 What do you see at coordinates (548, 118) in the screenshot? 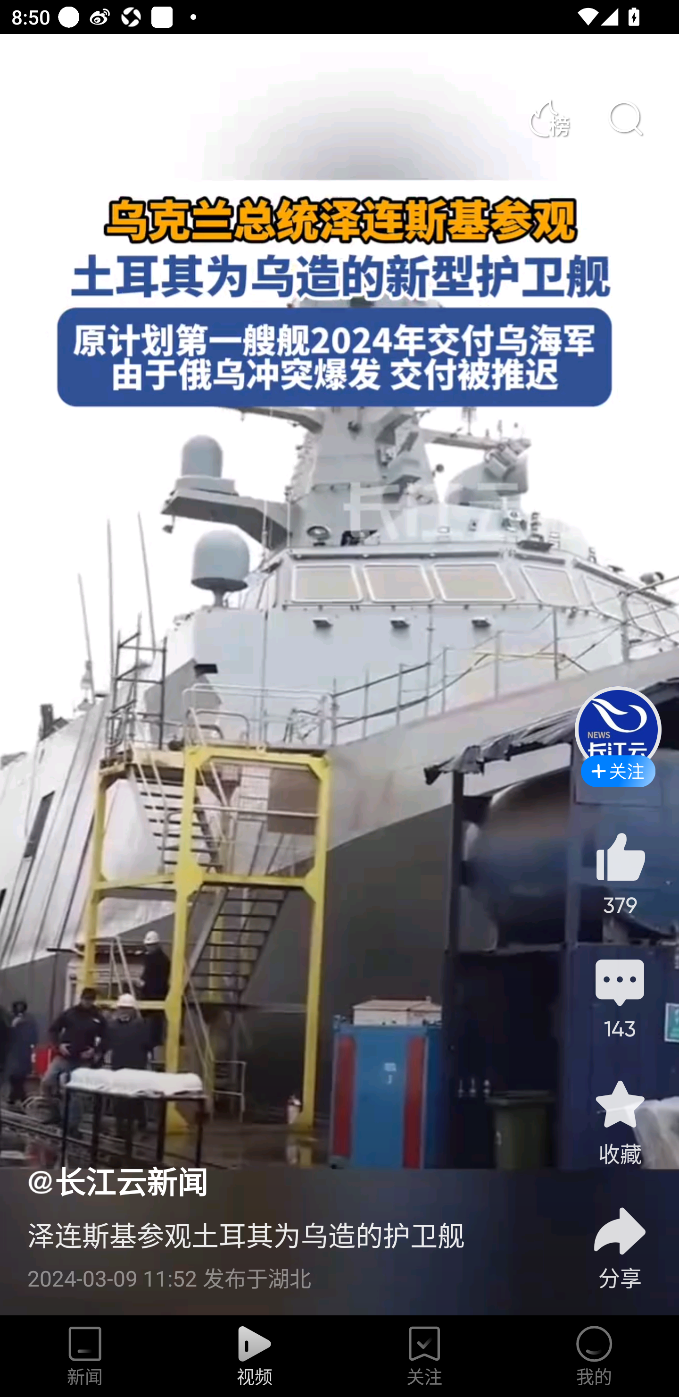
I see ` 热榜` at bounding box center [548, 118].